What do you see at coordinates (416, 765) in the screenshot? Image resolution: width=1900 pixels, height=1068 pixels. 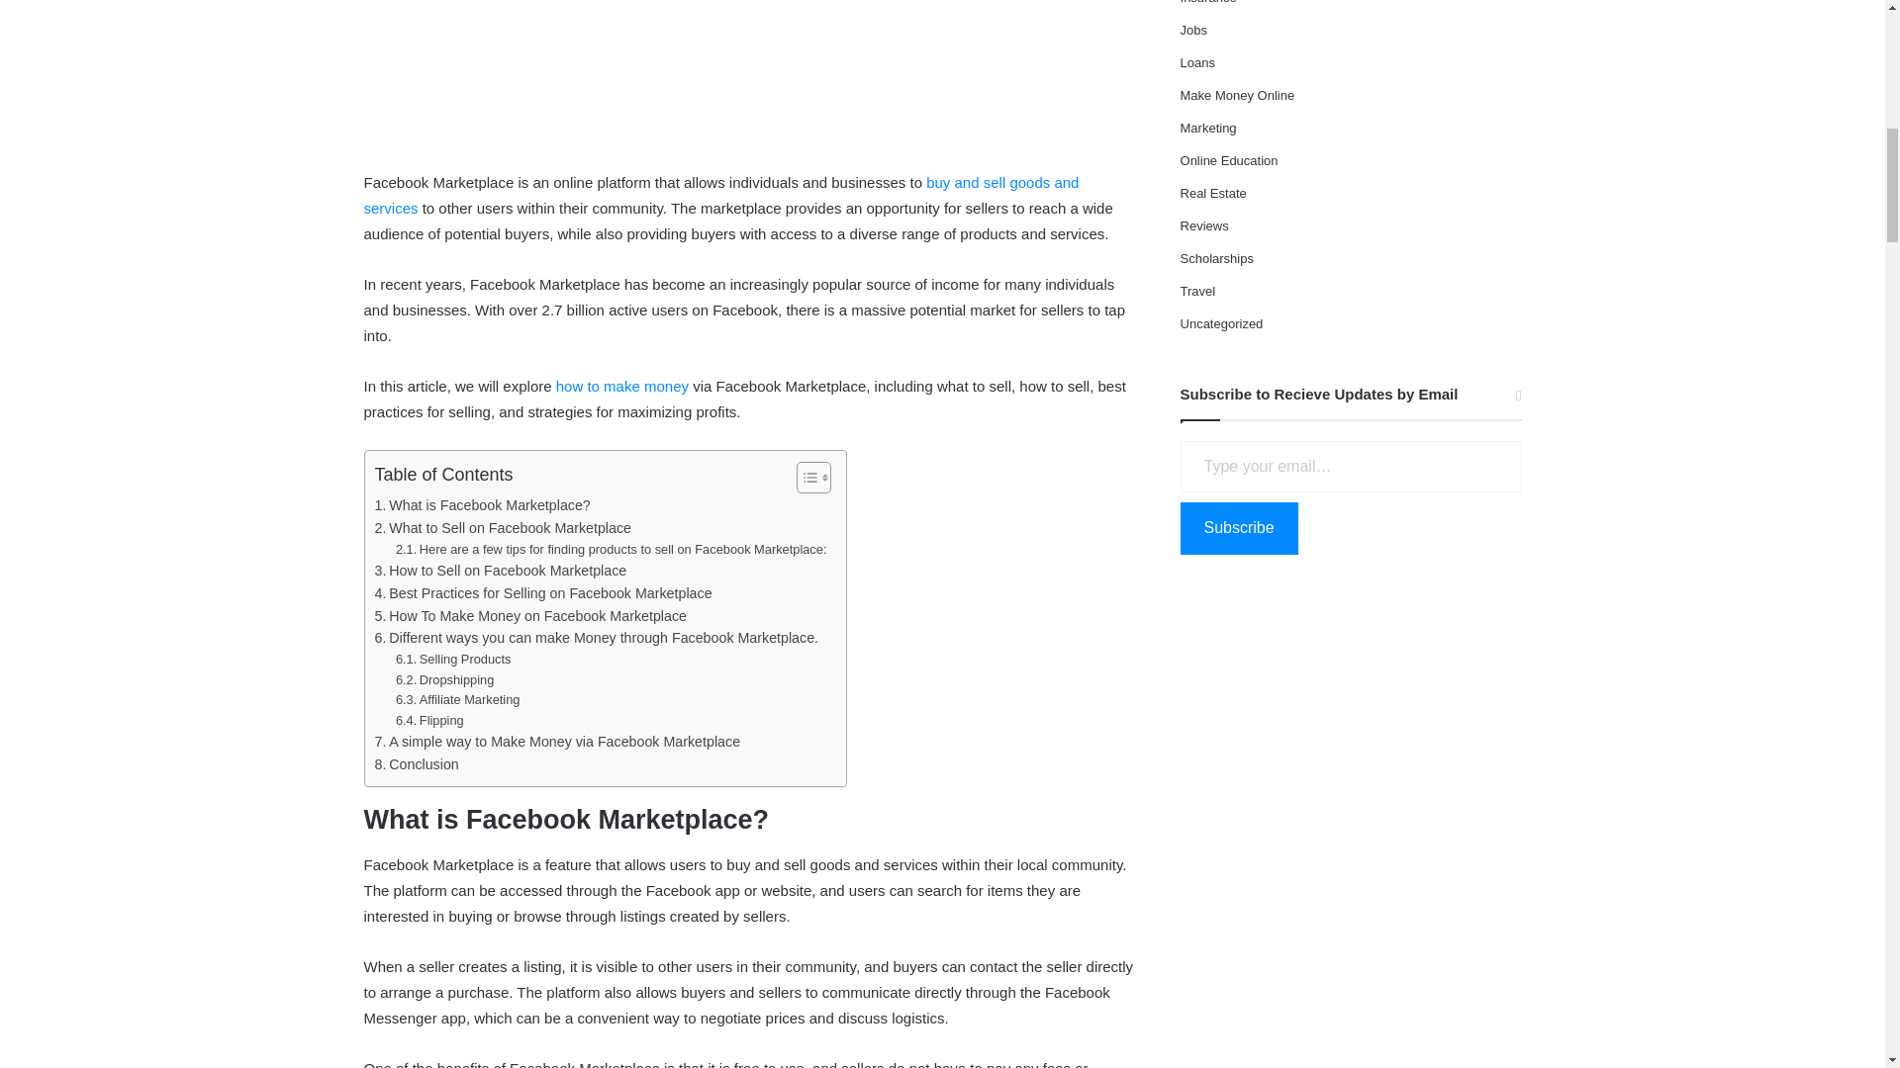 I see `Conclusion` at bounding box center [416, 765].